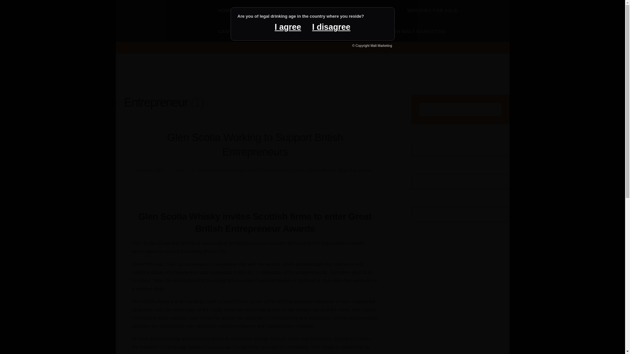 The height and width of the screenshot is (354, 630). I want to click on Glen Scotia, so click(258, 170).